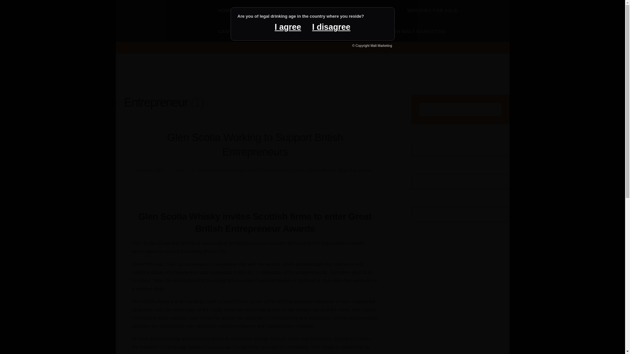 The height and width of the screenshot is (354, 630). I want to click on Glen Scotia, so click(258, 170).